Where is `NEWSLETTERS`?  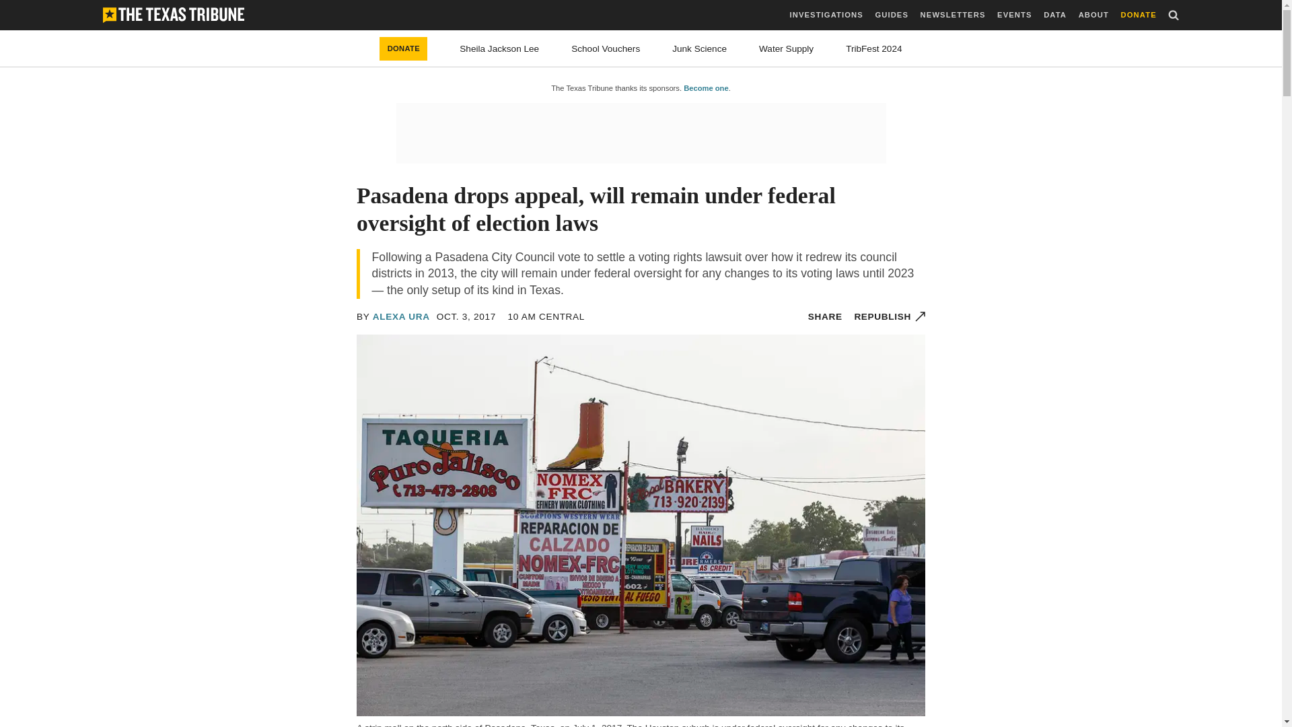 NEWSLETTERS is located at coordinates (953, 15).